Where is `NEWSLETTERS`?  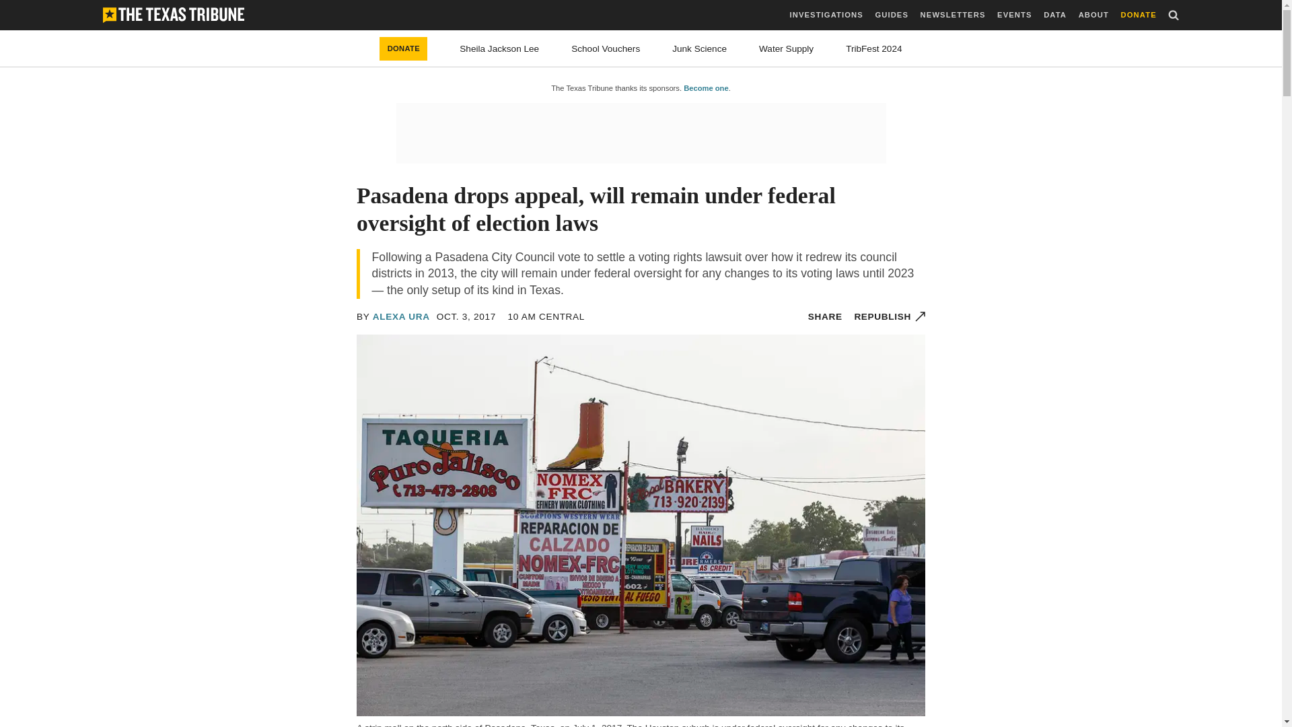 NEWSLETTERS is located at coordinates (953, 15).